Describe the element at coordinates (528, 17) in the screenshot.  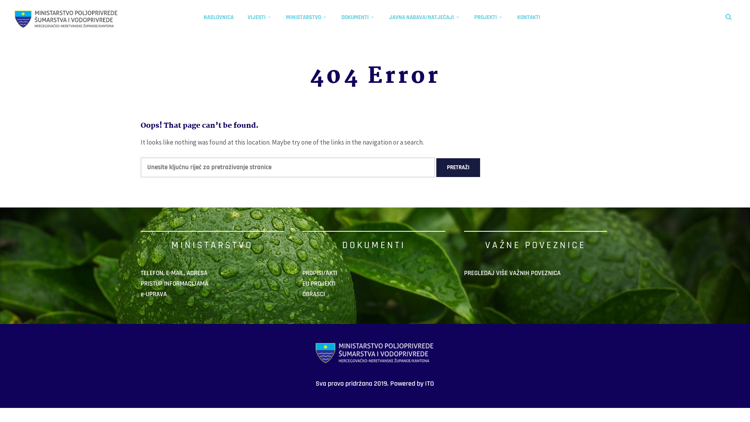
I see `KONTAKTI` at that location.